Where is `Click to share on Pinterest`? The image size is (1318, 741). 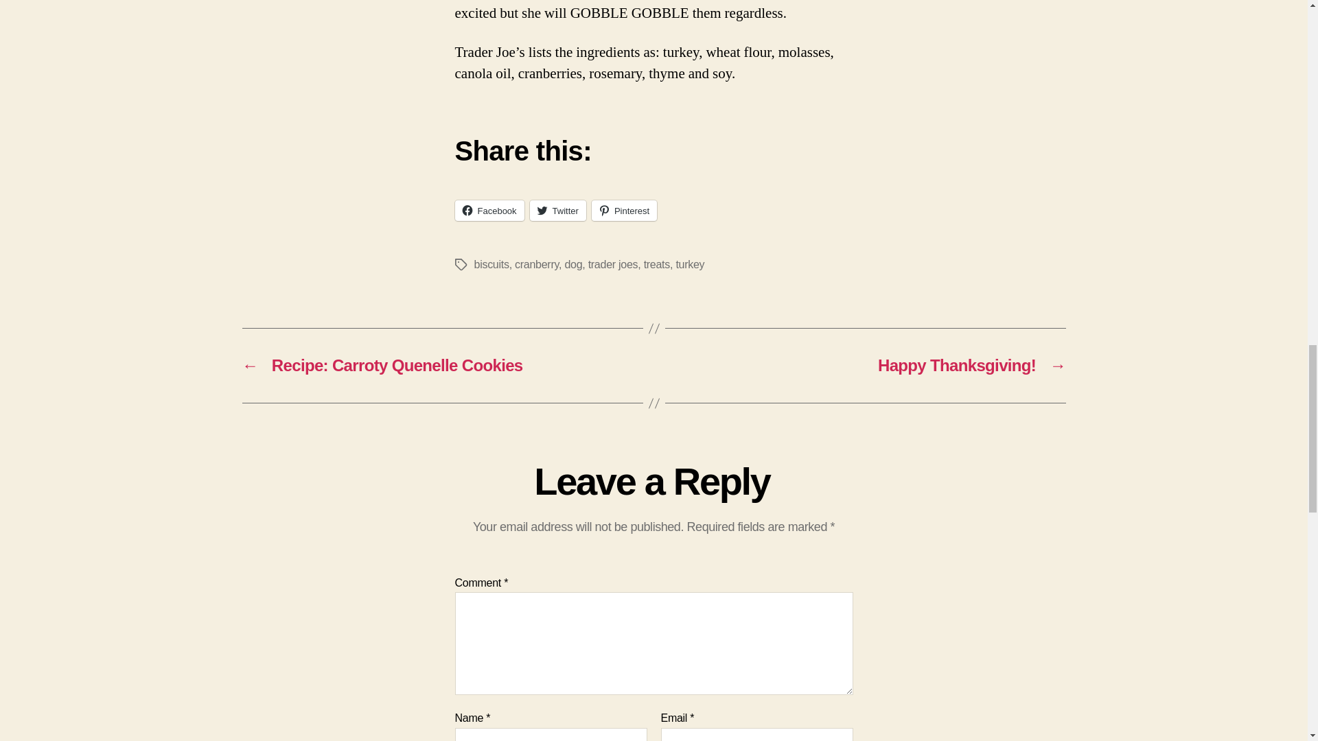 Click to share on Pinterest is located at coordinates (624, 210).